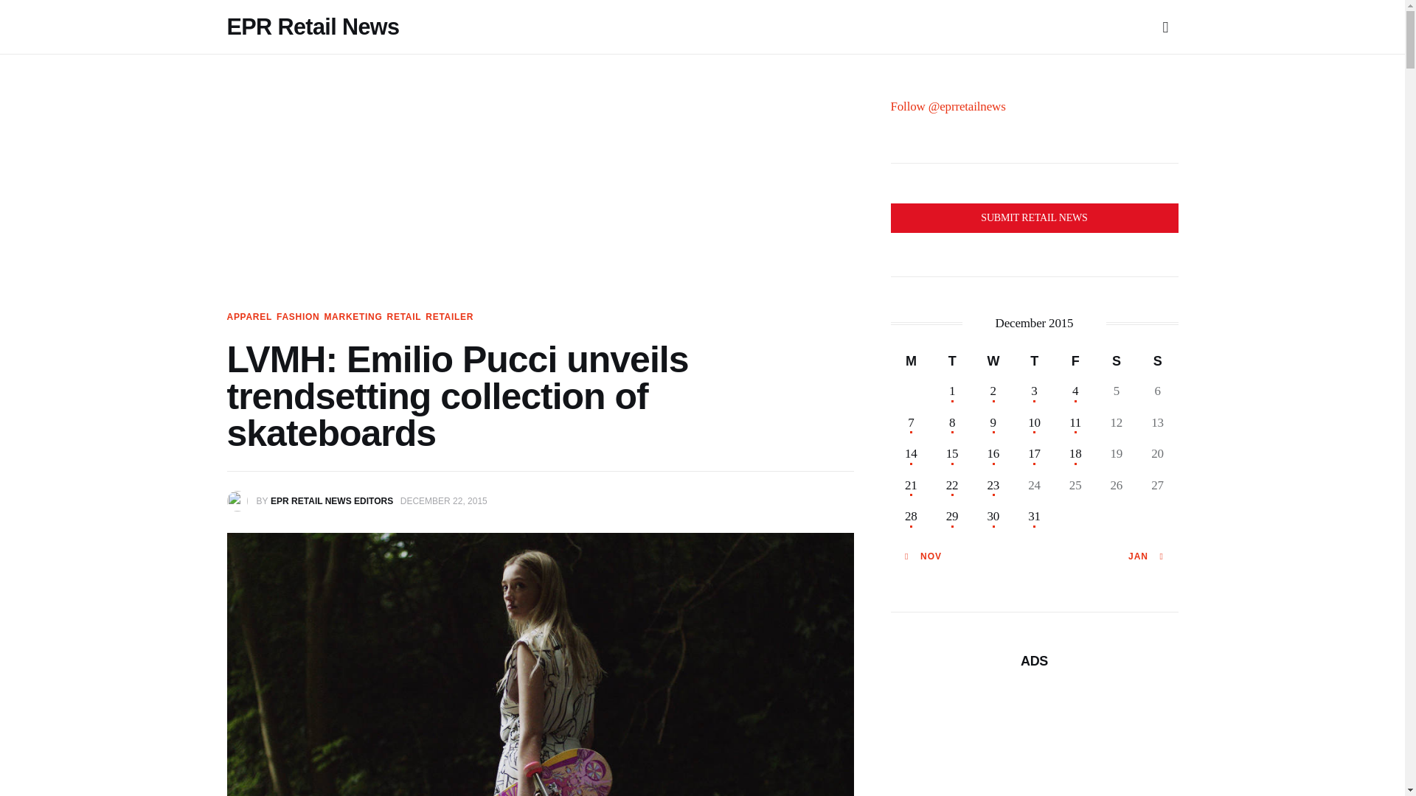 This screenshot has height=796, width=1416. Describe the element at coordinates (993, 360) in the screenshot. I see `Wednesday` at that location.